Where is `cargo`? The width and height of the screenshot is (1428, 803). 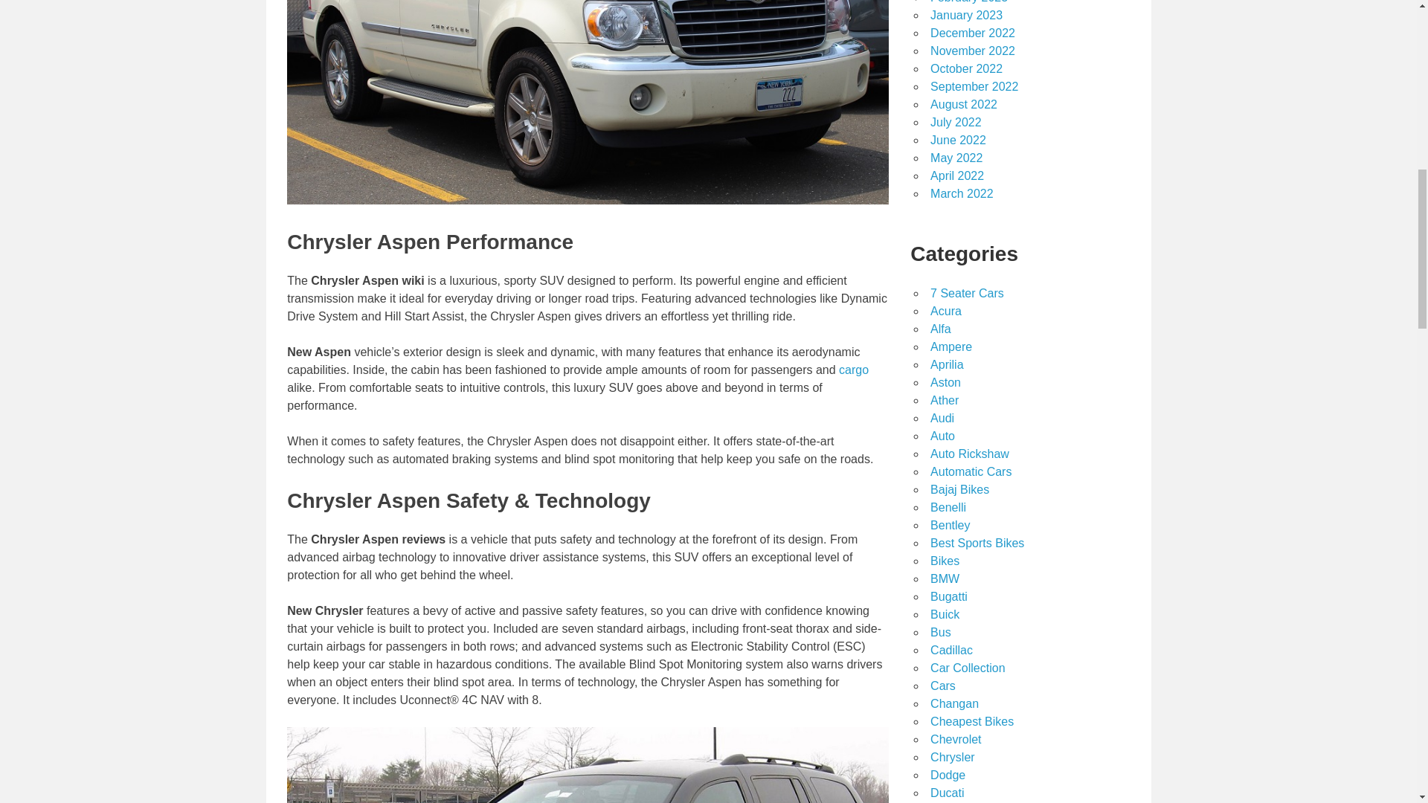 cargo is located at coordinates (854, 370).